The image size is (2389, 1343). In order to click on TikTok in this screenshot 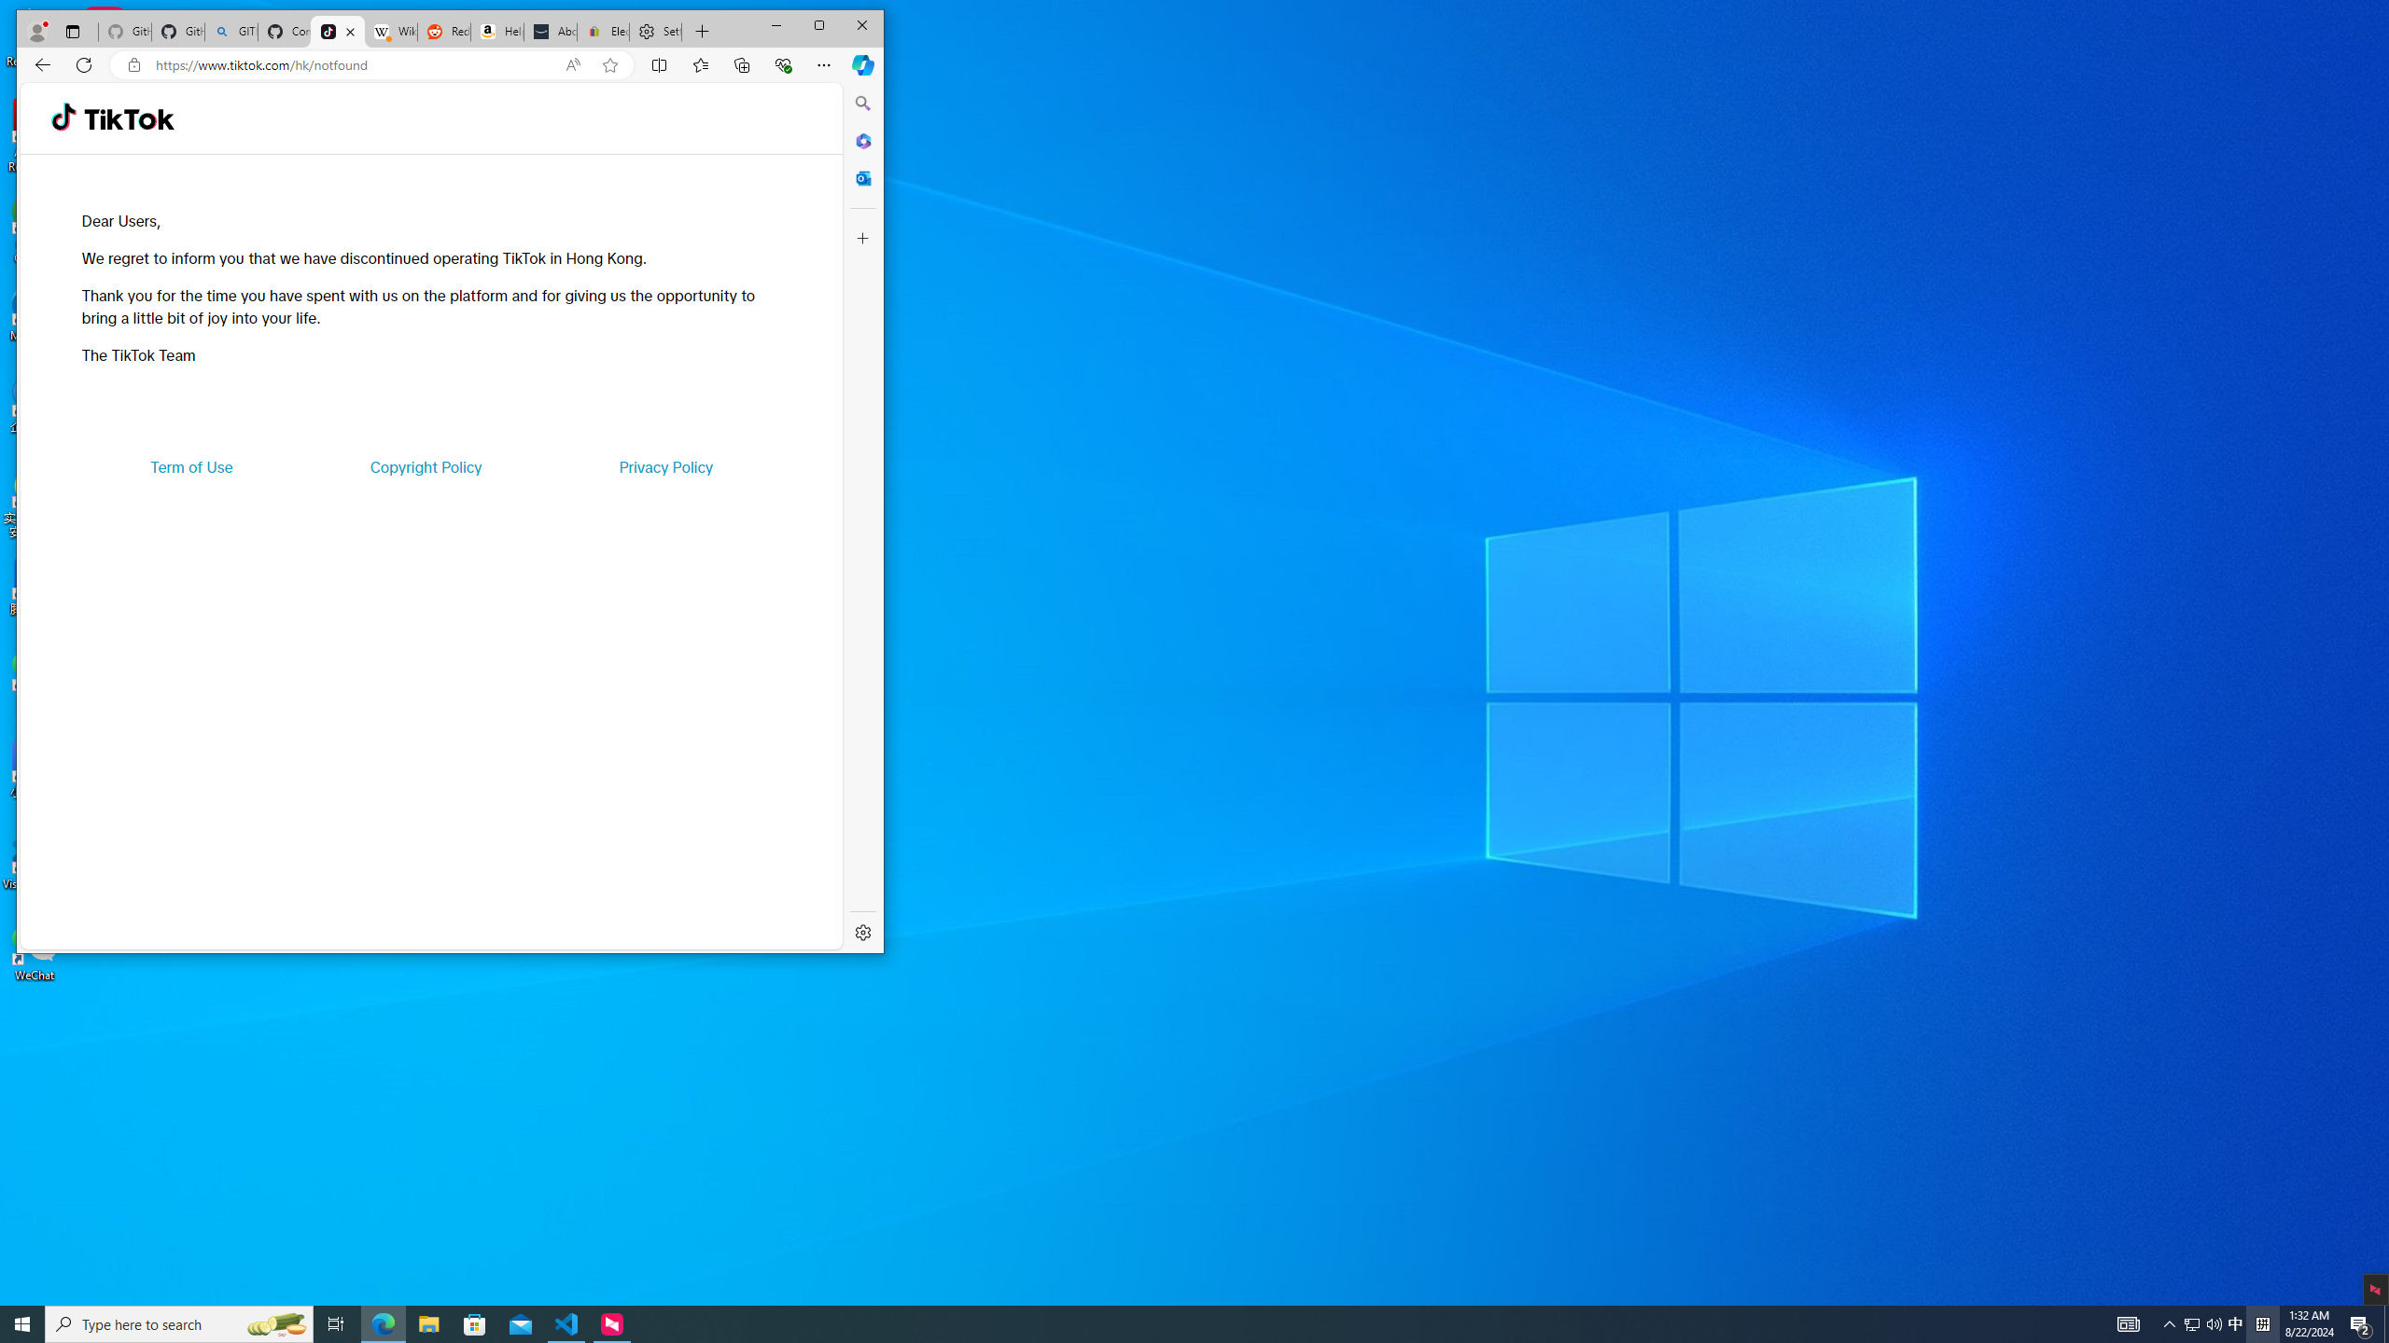, I will do `click(2191, 1324)`.